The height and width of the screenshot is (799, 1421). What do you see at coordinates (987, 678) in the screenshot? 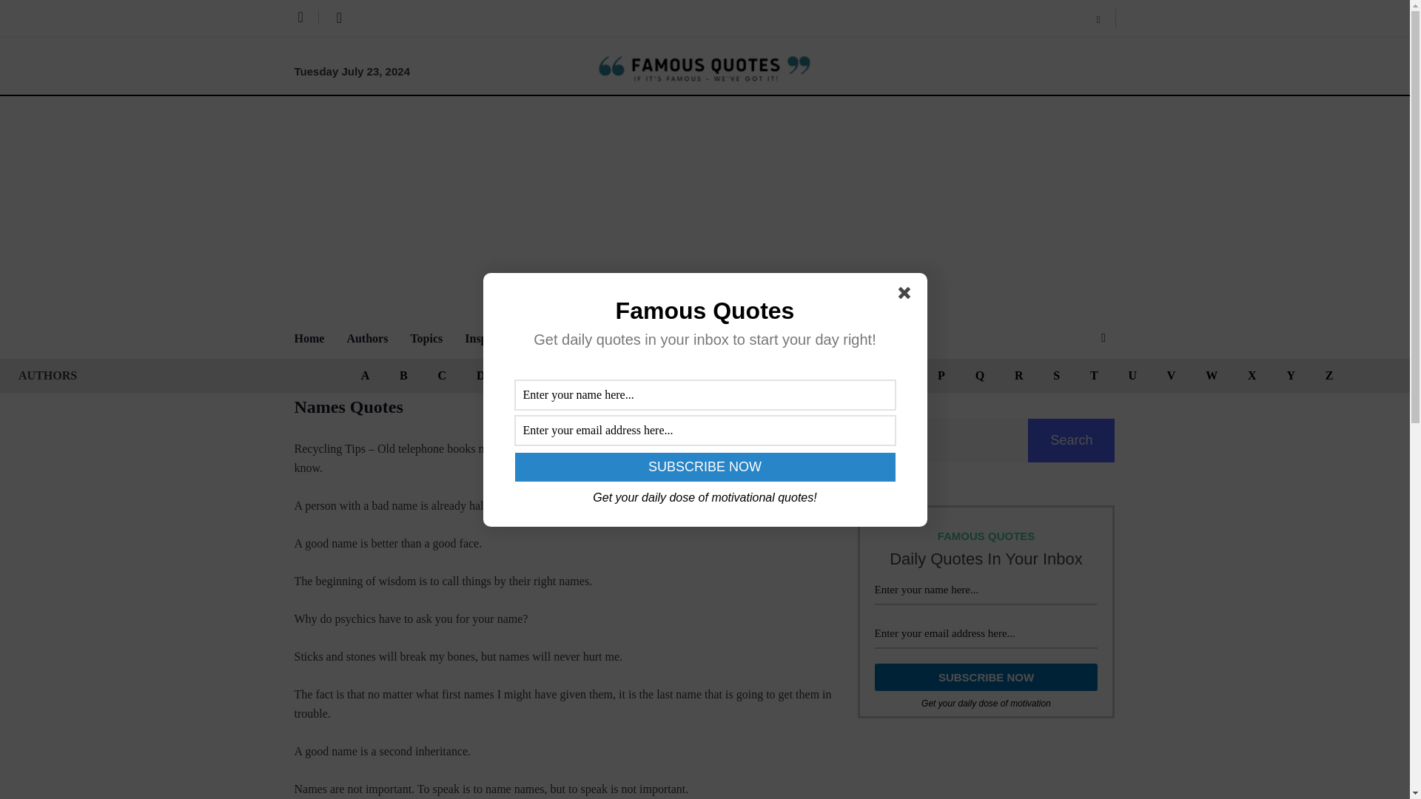
I see `Subscribe Now` at bounding box center [987, 678].